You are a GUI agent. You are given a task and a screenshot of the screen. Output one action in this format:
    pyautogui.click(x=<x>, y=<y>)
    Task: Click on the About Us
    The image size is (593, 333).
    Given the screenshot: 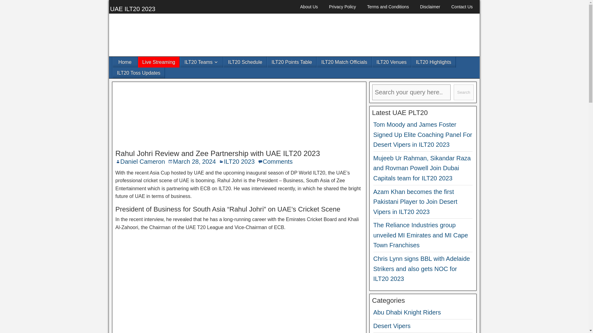 What is the action you would take?
    pyautogui.click(x=309, y=7)
    